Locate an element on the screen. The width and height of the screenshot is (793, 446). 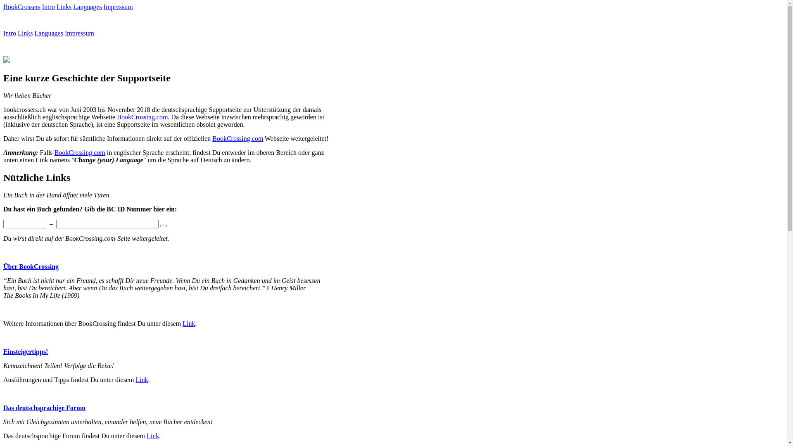
Intro is located at coordinates (49, 7).